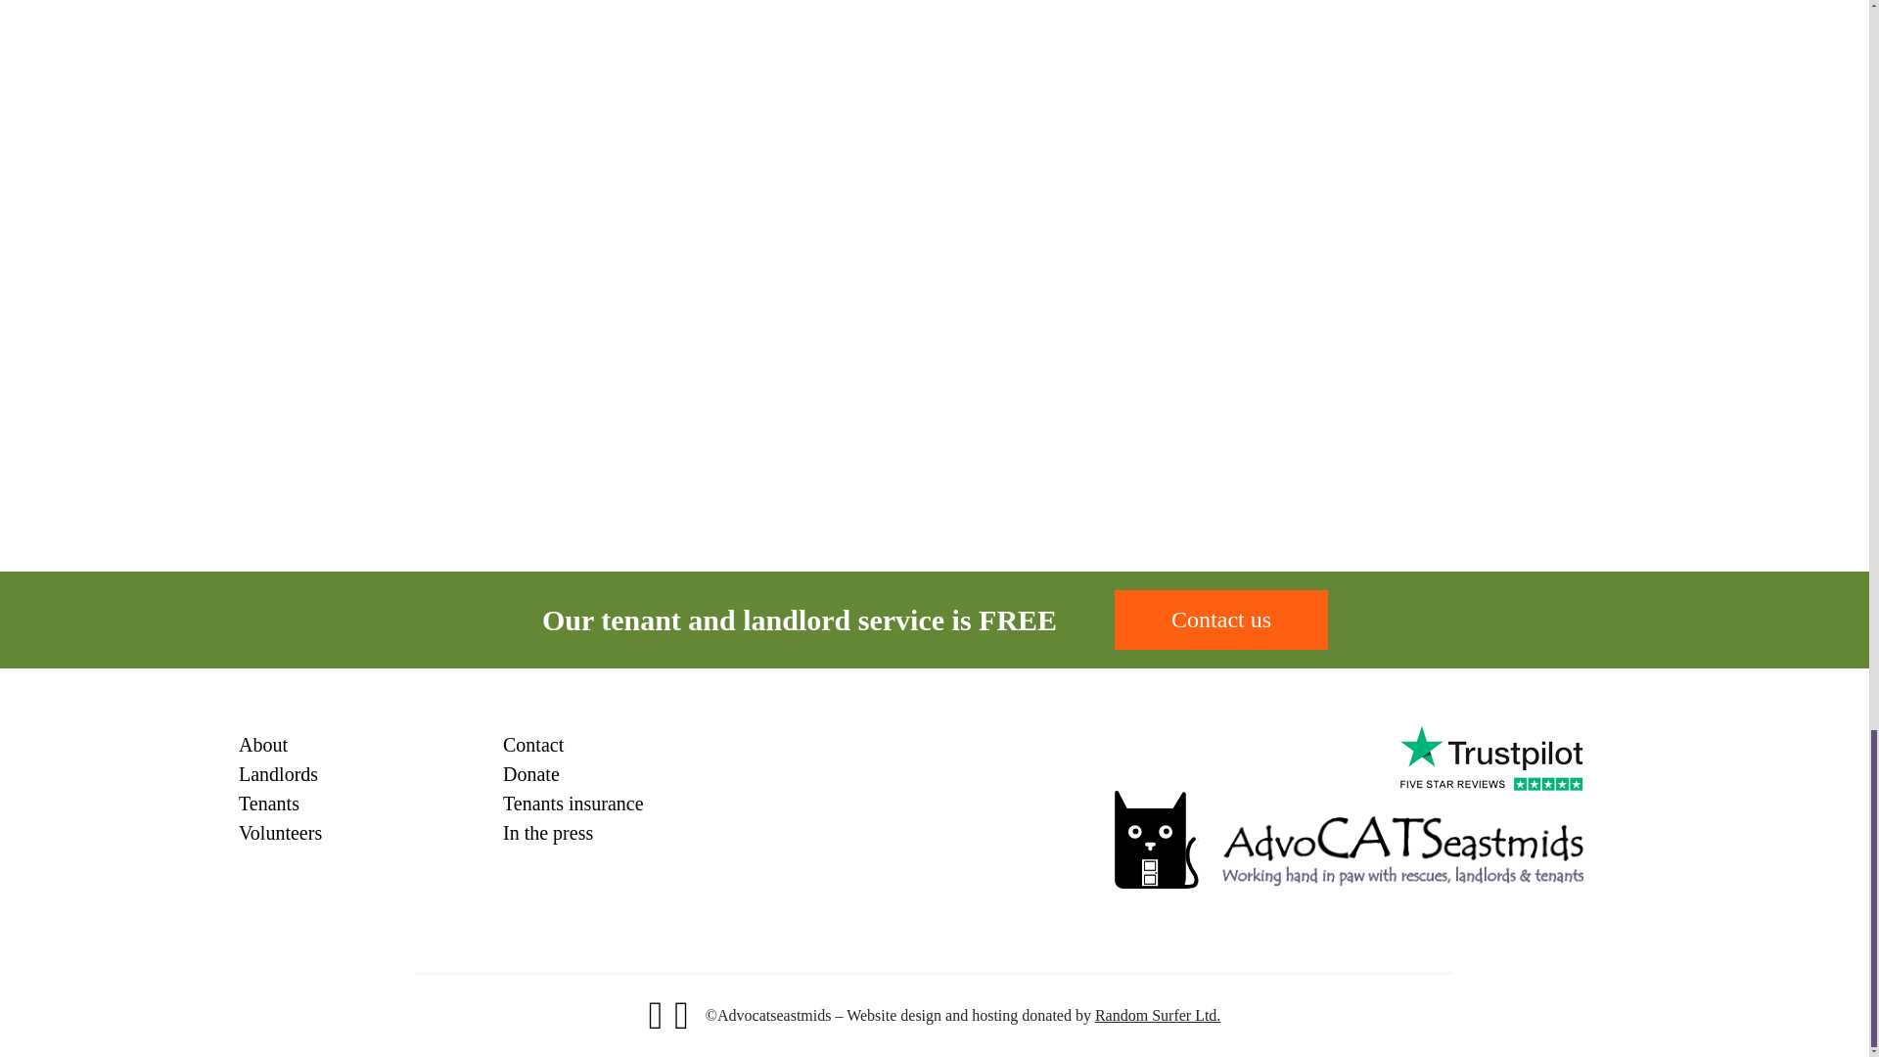 This screenshot has width=1879, height=1057. Describe the element at coordinates (531, 773) in the screenshot. I see `Donate` at that location.